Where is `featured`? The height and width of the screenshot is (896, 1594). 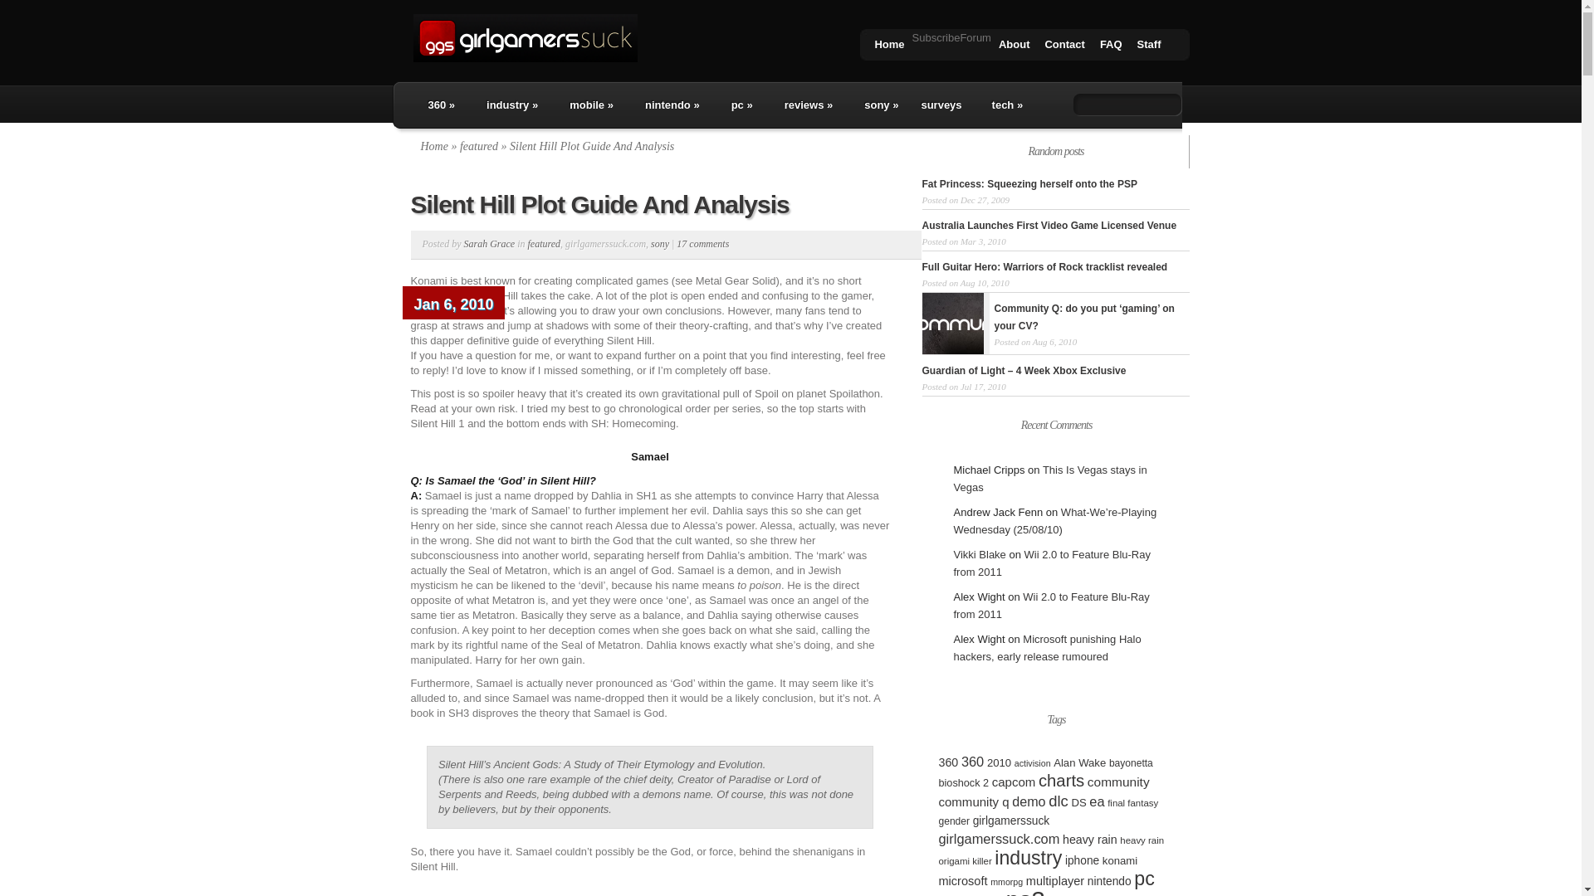 featured is located at coordinates (544, 244).